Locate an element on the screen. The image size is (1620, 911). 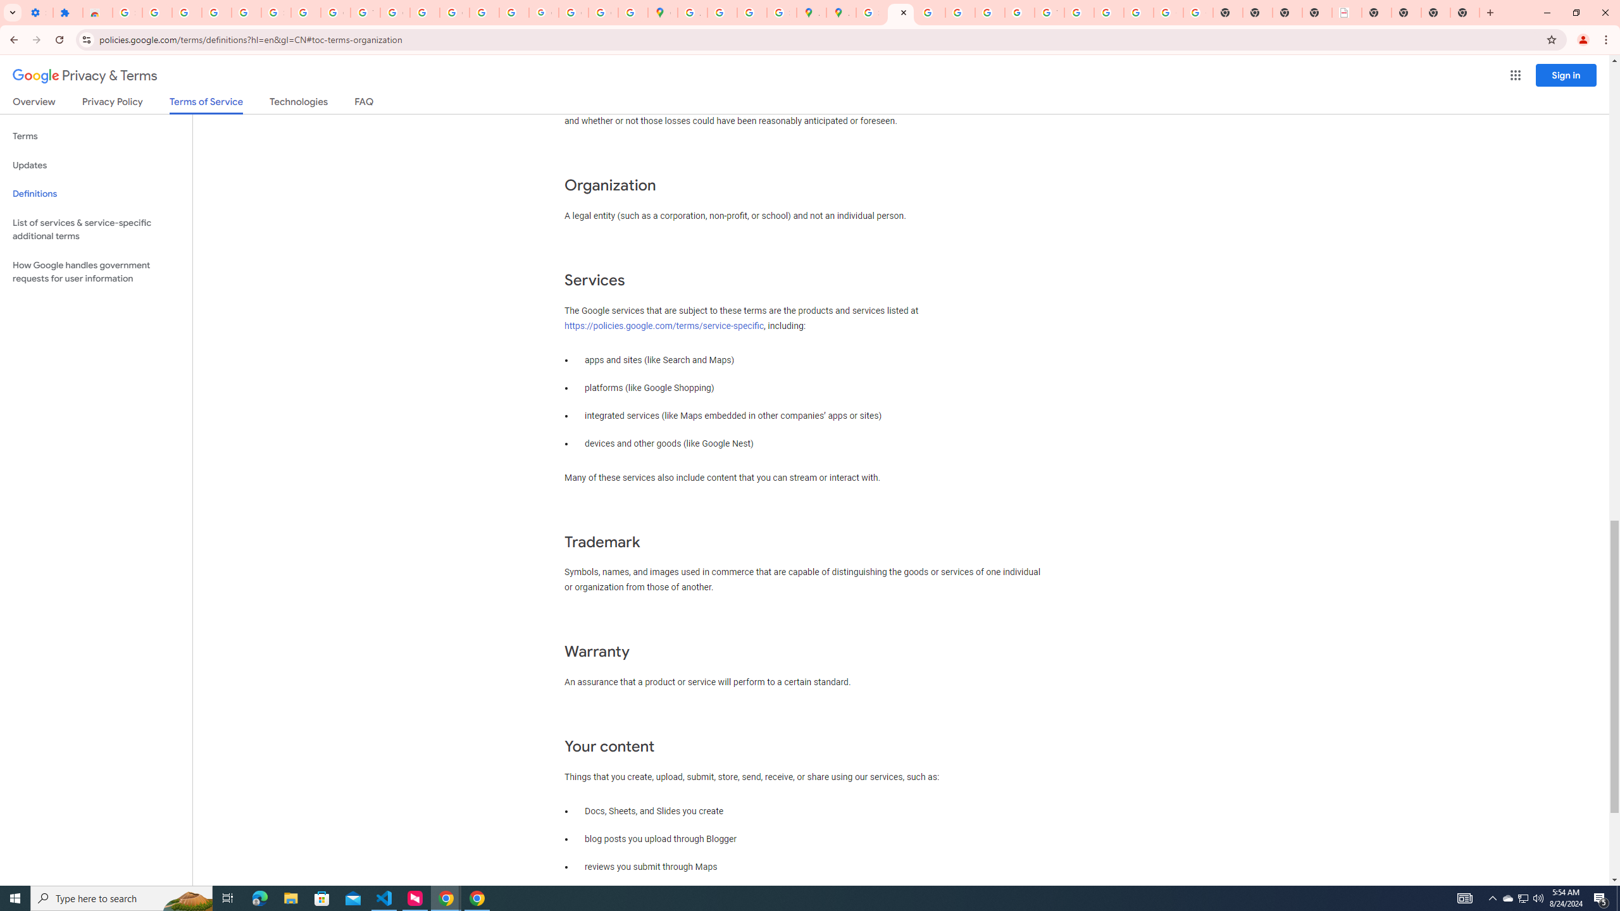
Safety in Our Products - Google Safety Center is located at coordinates (782, 13).